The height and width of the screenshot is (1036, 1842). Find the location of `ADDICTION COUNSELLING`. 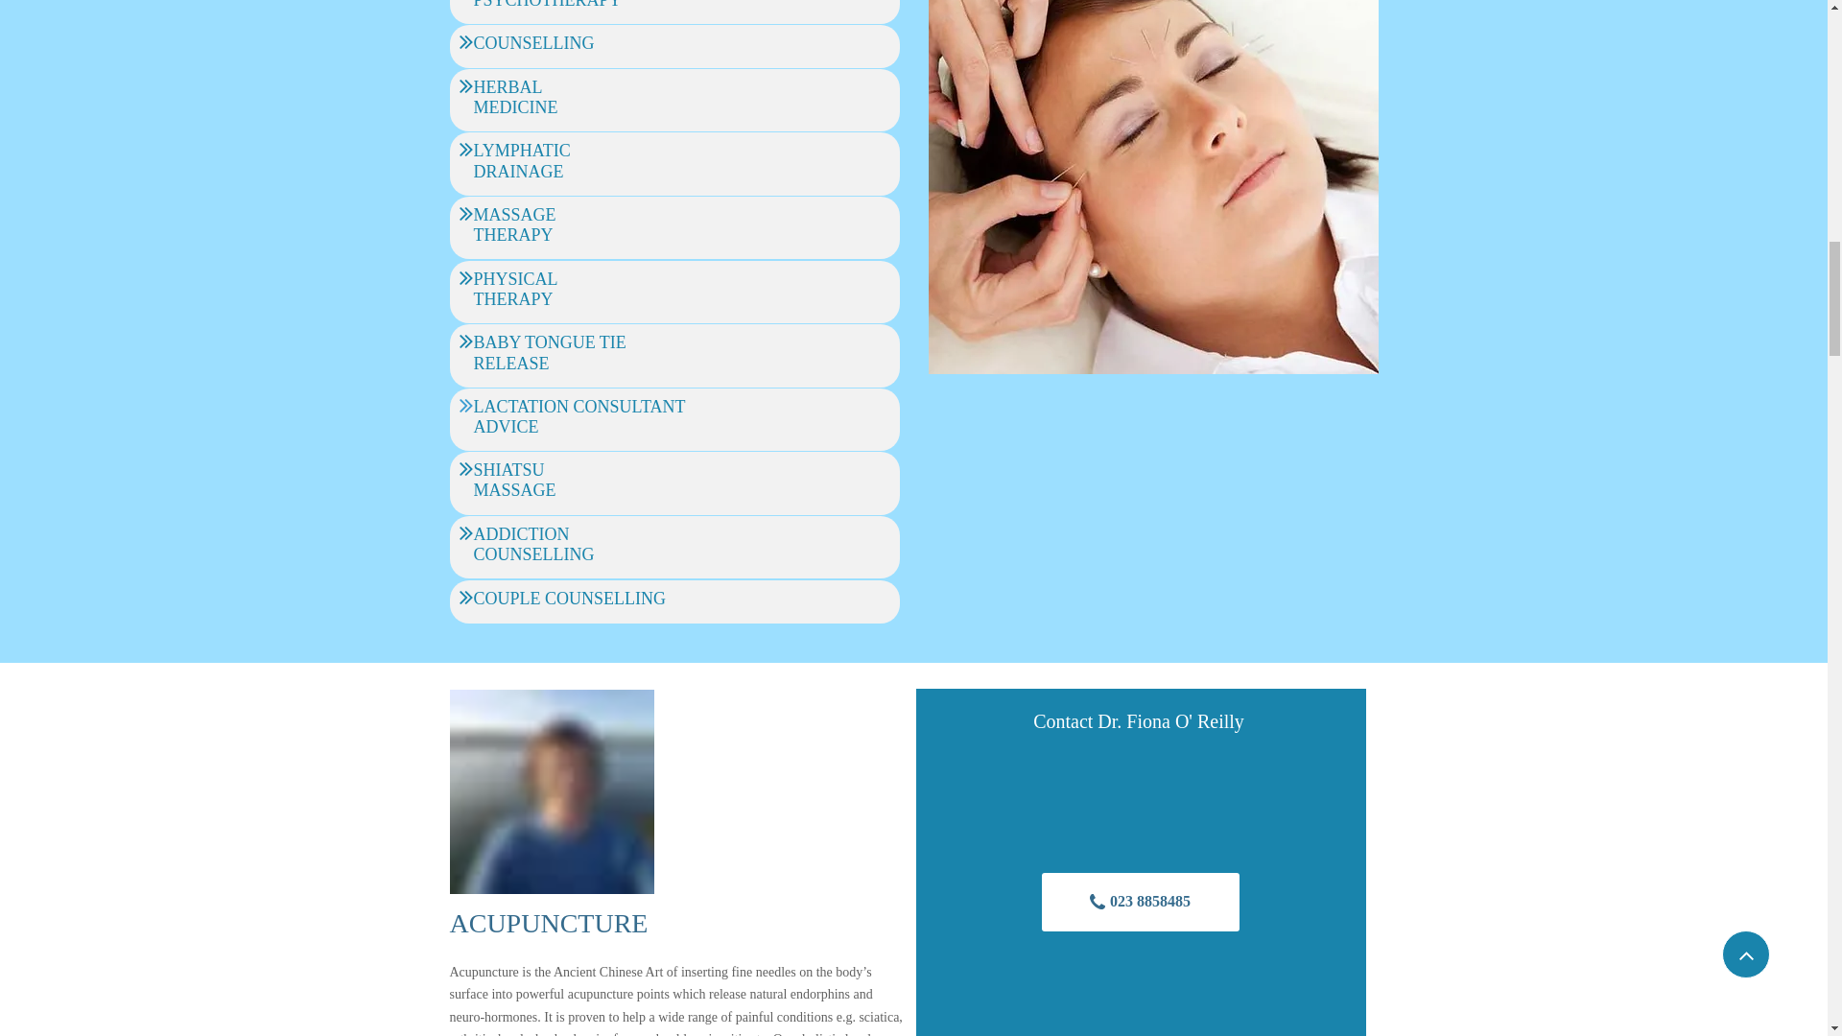

ADDICTION COUNSELLING is located at coordinates (533, 547).